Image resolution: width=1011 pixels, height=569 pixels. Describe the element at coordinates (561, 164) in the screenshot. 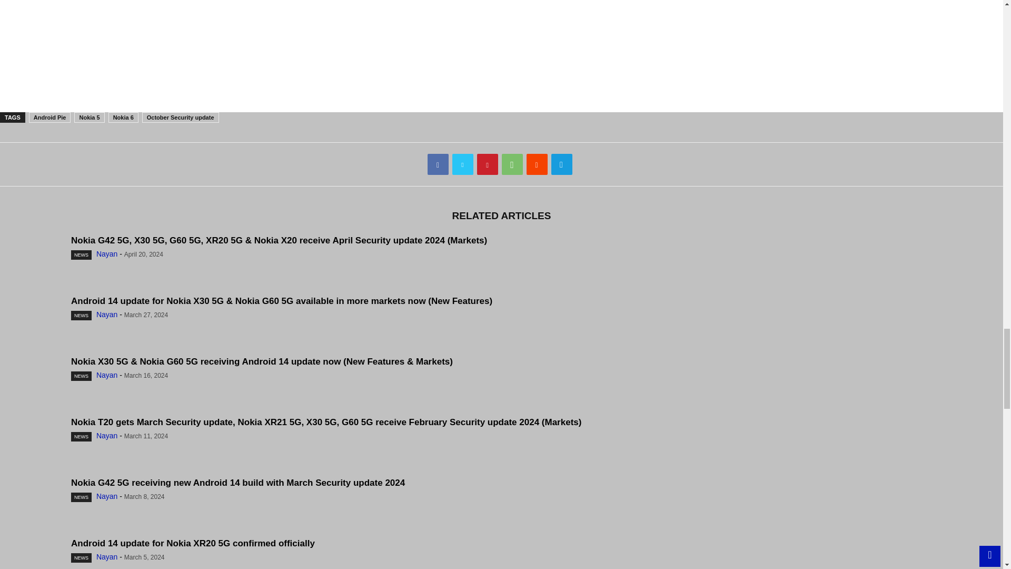

I see `Telegram` at that location.